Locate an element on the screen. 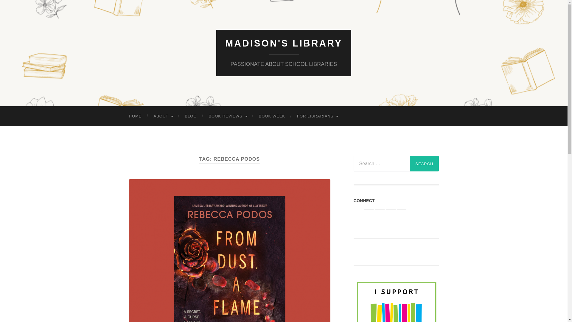 The width and height of the screenshot is (572, 322). BOOK REVIEWS is located at coordinates (228, 116).